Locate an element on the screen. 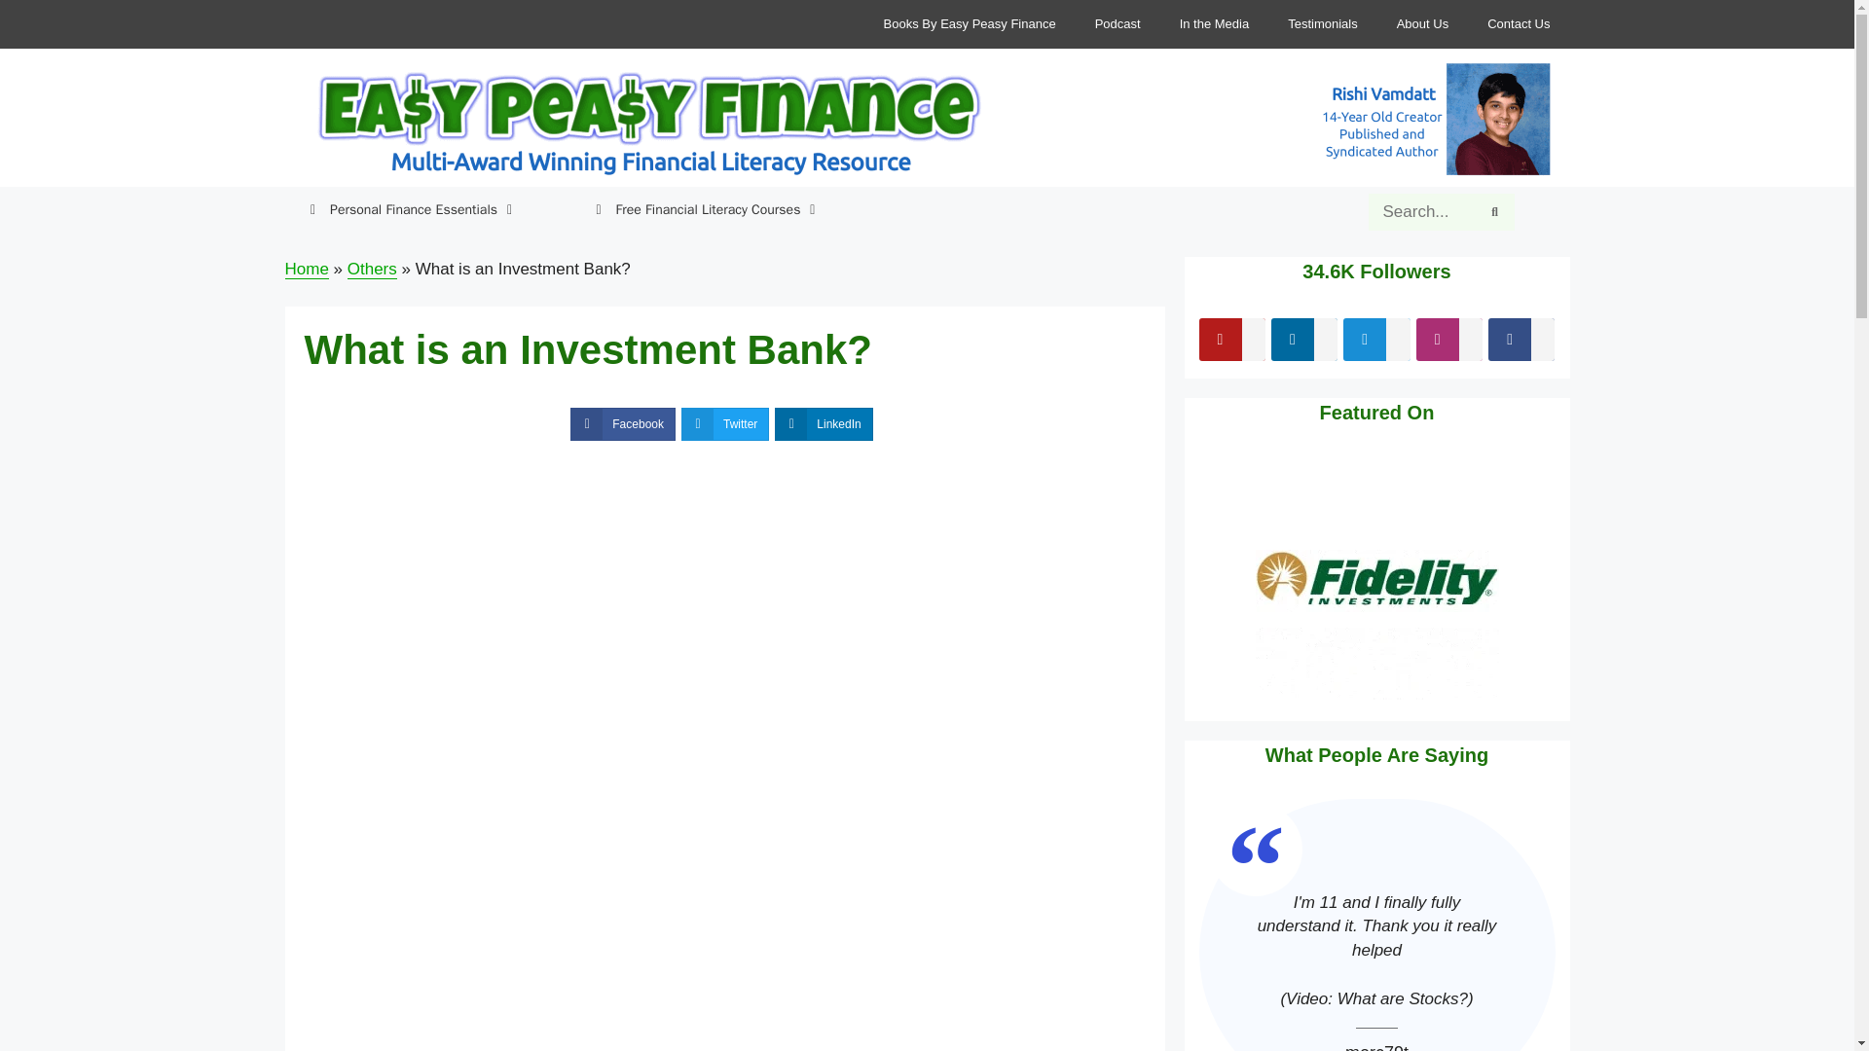  Books By Easy Peasy Finance is located at coordinates (970, 24).